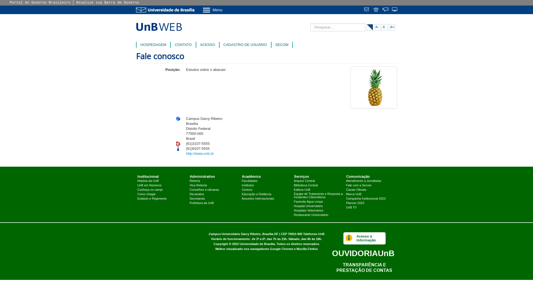  I want to click on  , so click(367, 10).